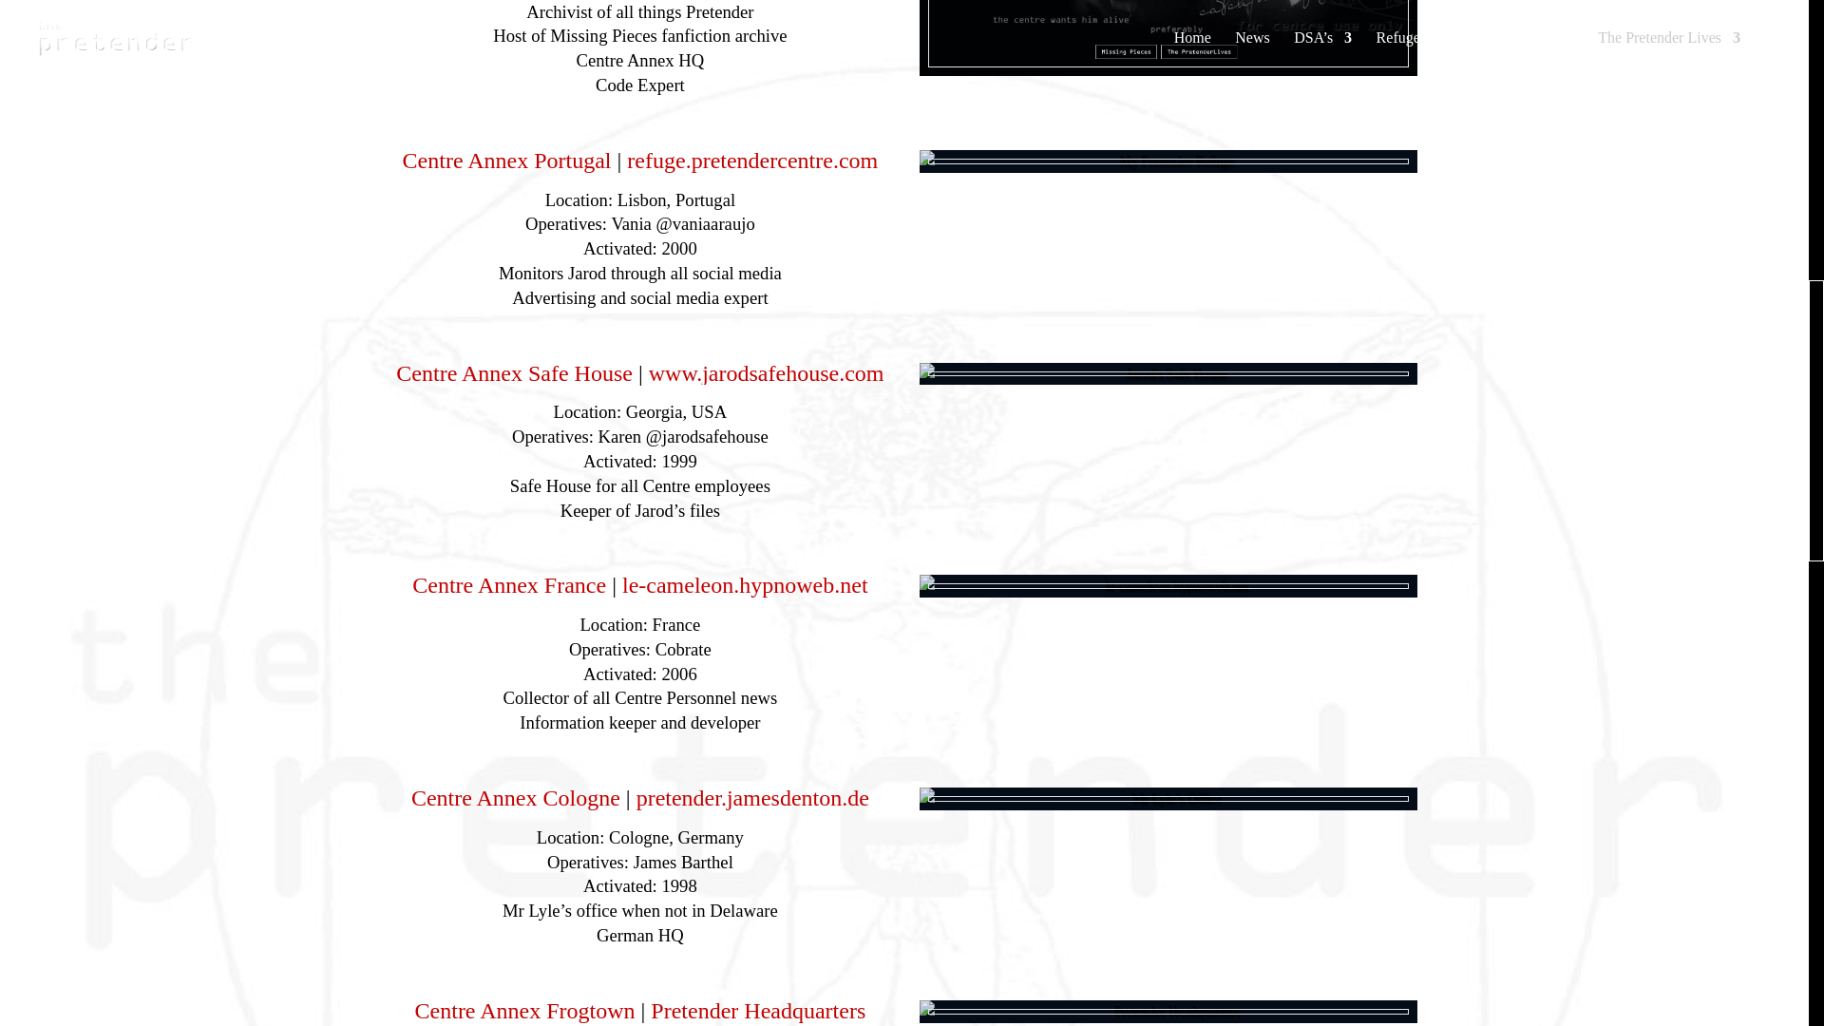  What do you see at coordinates (752, 799) in the screenshot?
I see `pretender.jamesdenton.de` at bounding box center [752, 799].